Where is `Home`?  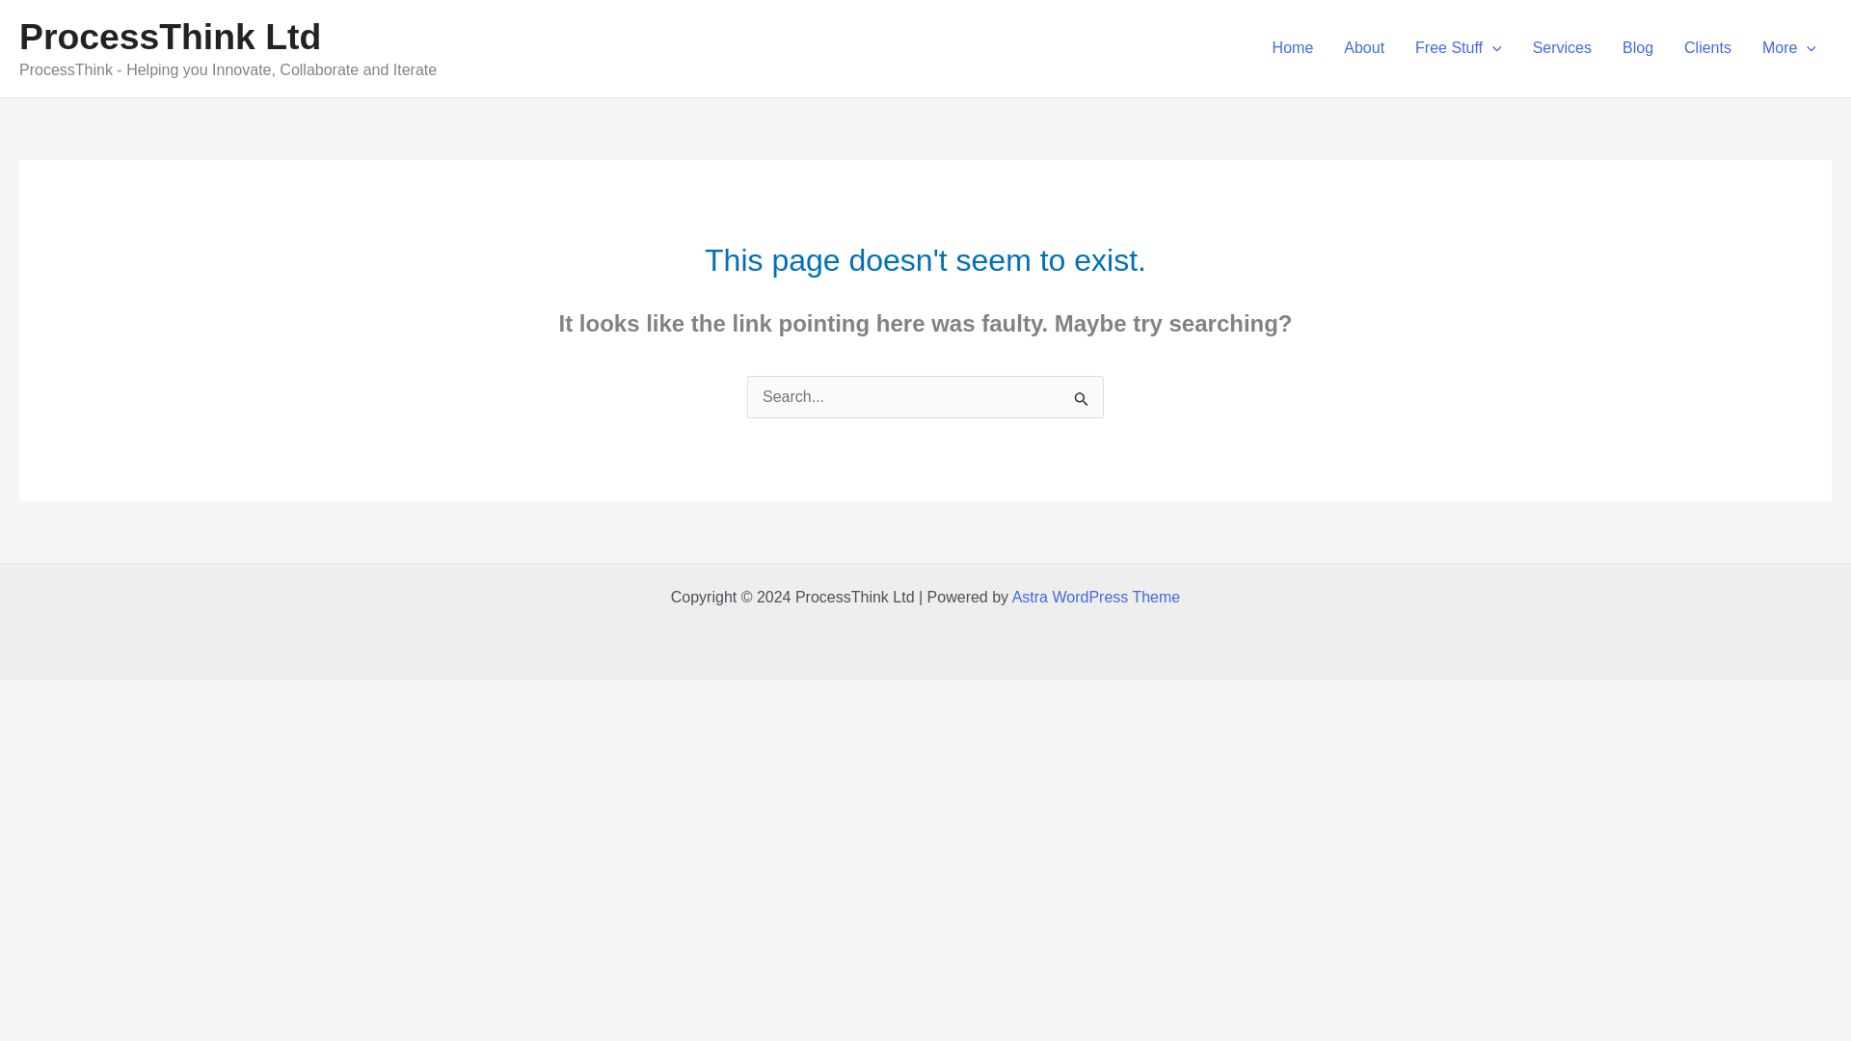
Home is located at coordinates (1292, 48).